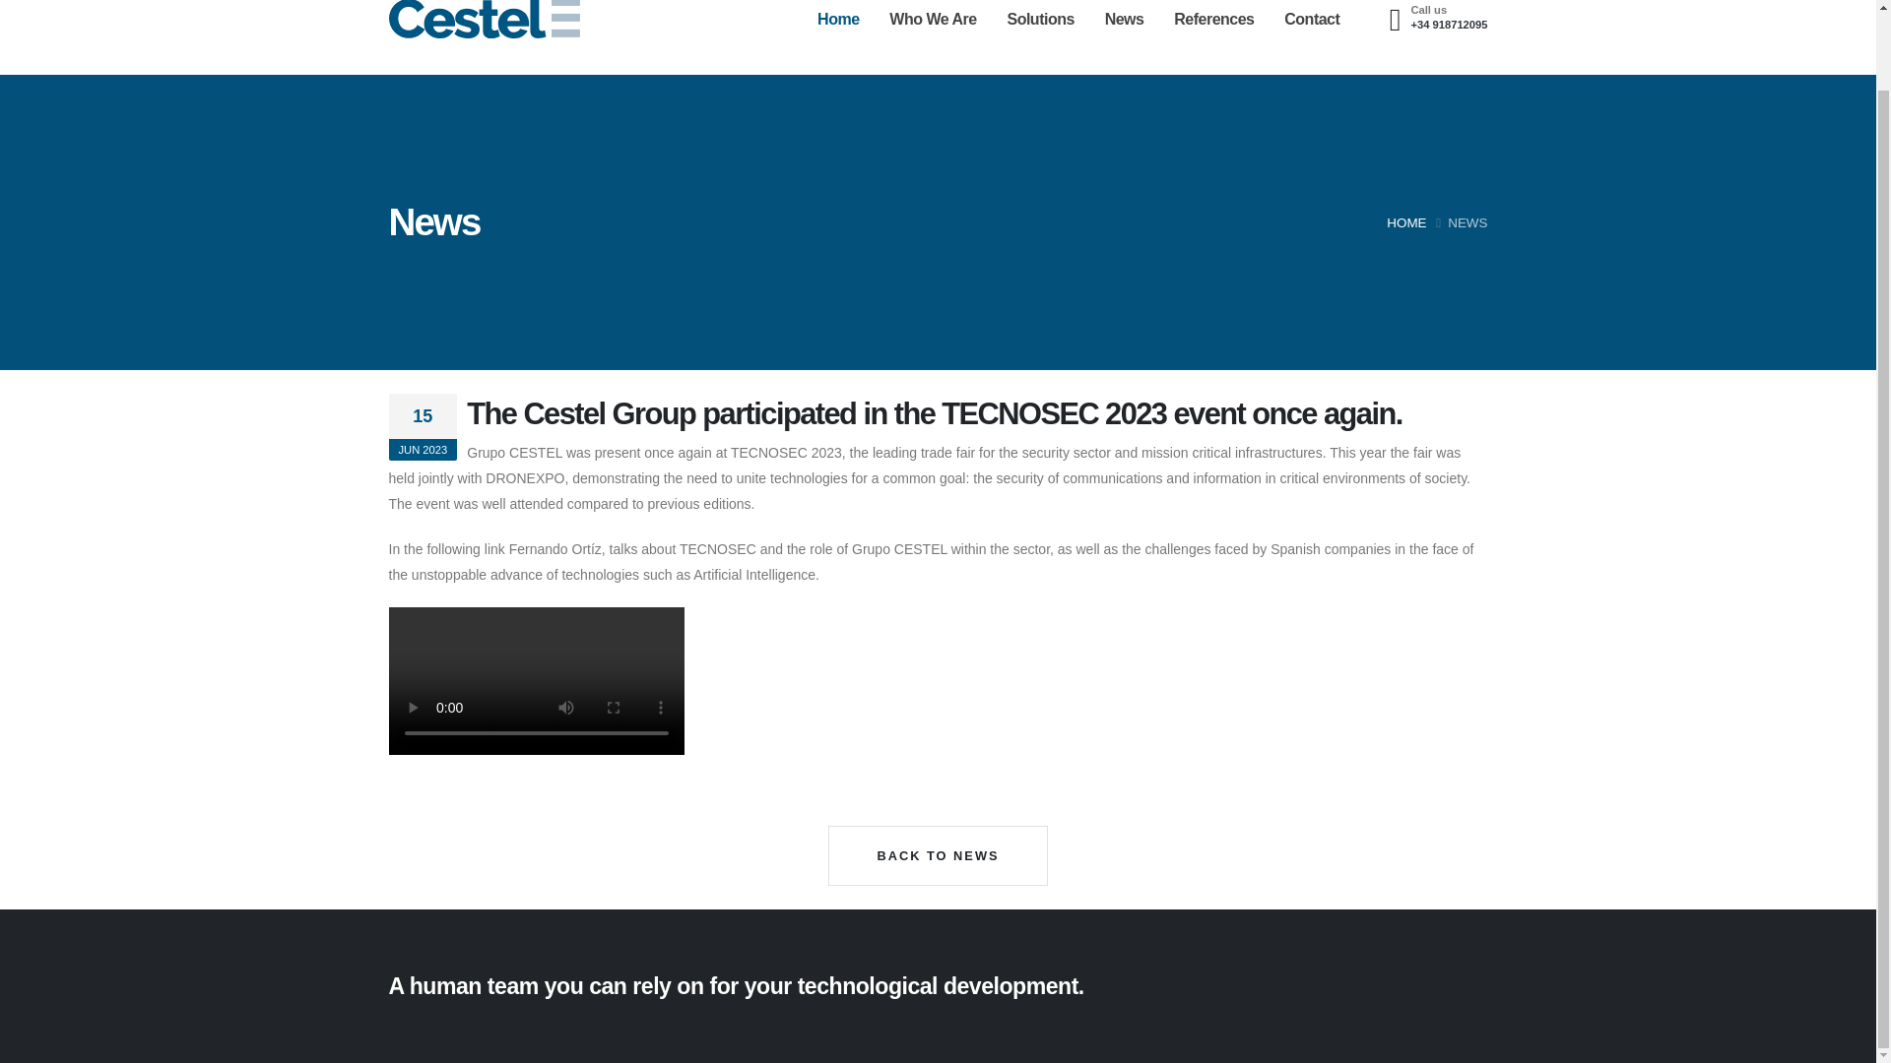 This screenshot has width=1891, height=1063. What do you see at coordinates (1312, 37) in the screenshot?
I see `Contact` at bounding box center [1312, 37].